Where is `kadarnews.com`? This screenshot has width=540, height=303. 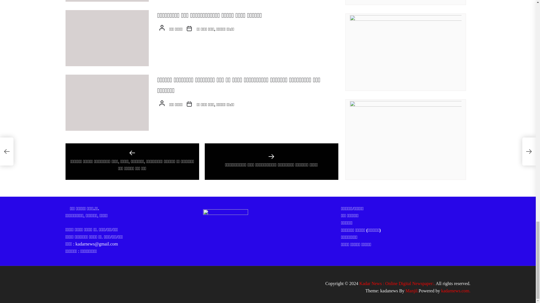
kadarnews.com is located at coordinates (456, 291).